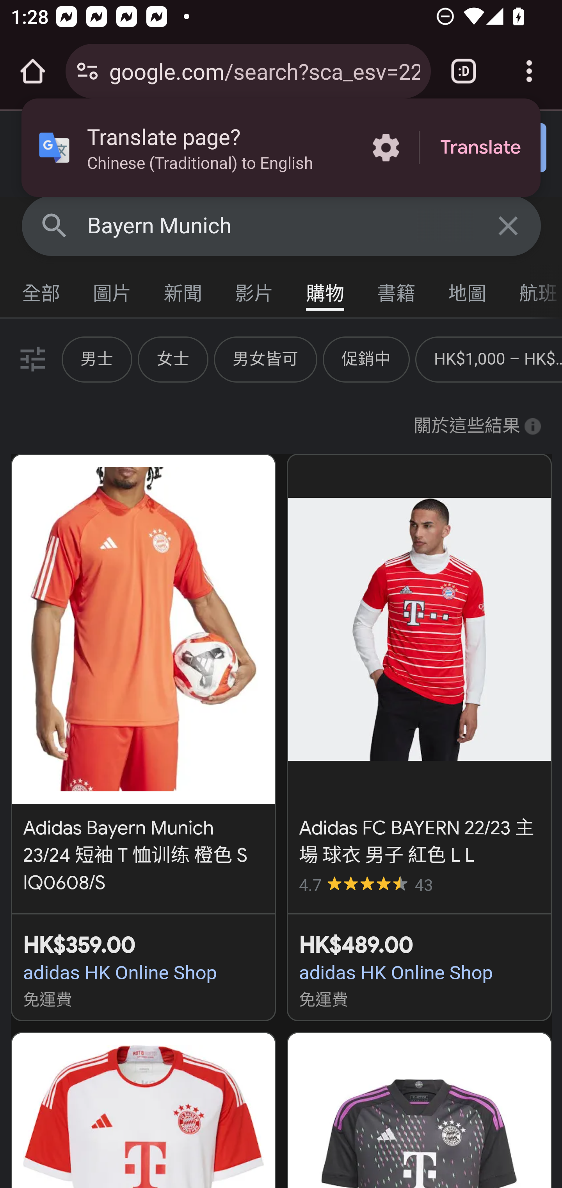  What do you see at coordinates (183, 290) in the screenshot?
I see `新聞` at bounding box center [183, 290].